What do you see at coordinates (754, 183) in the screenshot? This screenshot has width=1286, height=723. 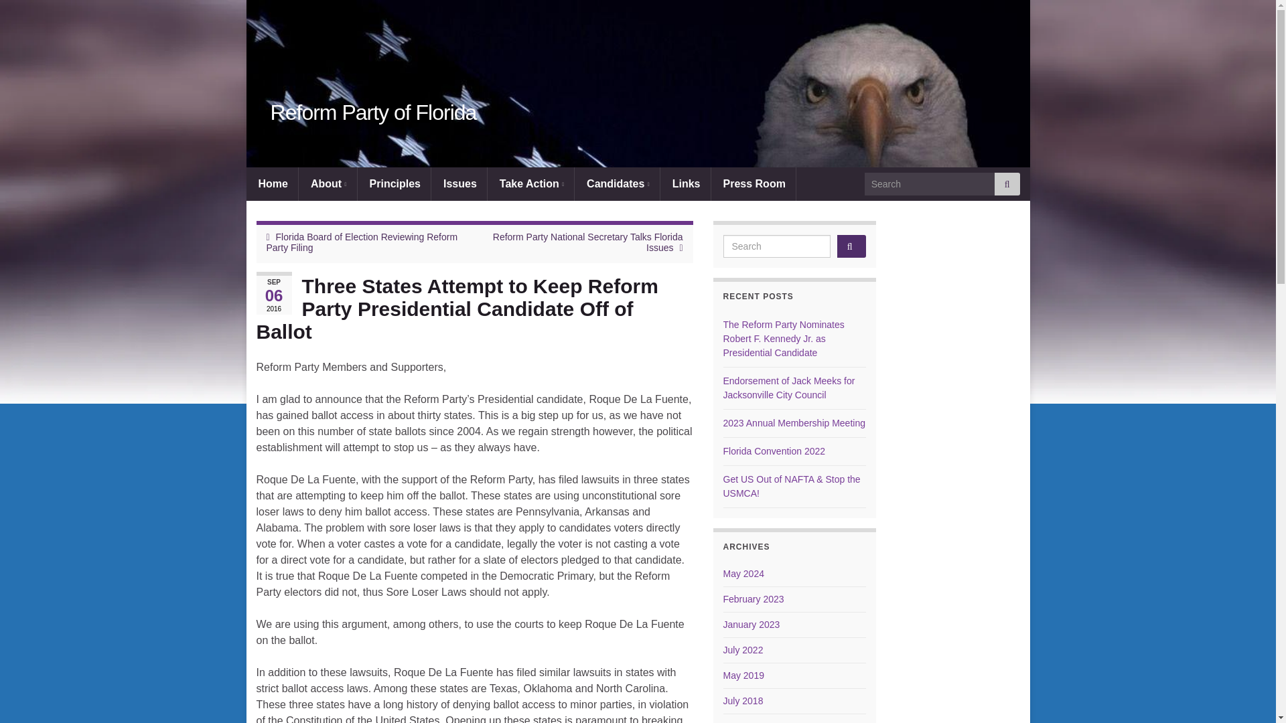 I see `Press Room` at bounding box center [754, 183].